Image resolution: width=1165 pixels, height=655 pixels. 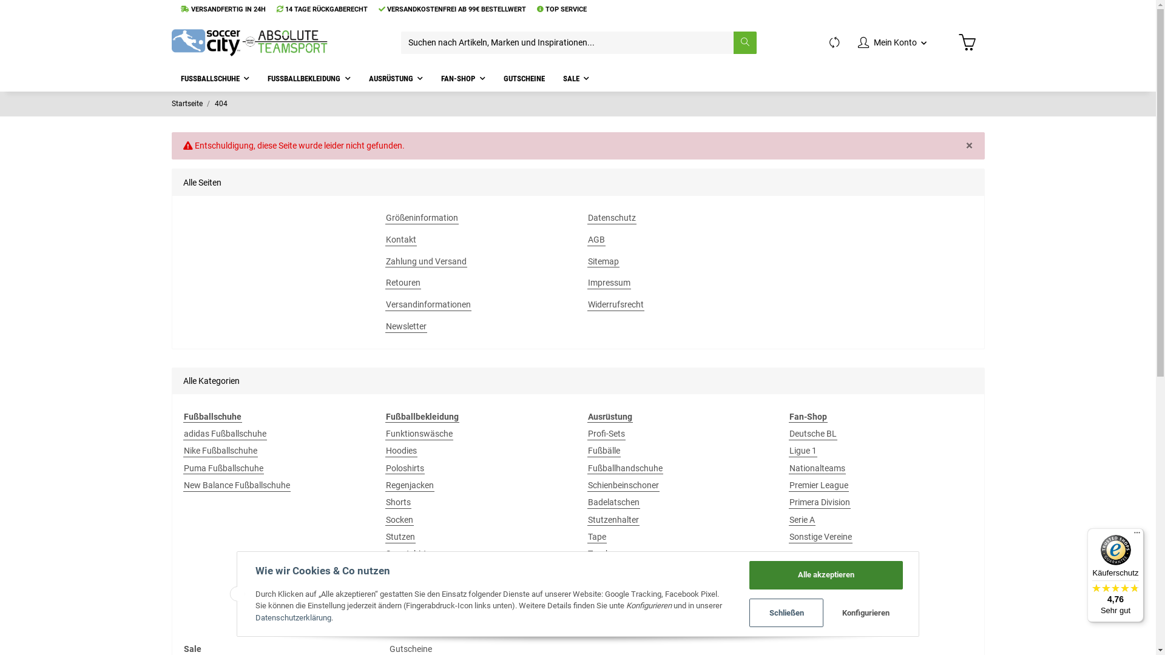 I want to click on AGB, so click(x=596, y=240).